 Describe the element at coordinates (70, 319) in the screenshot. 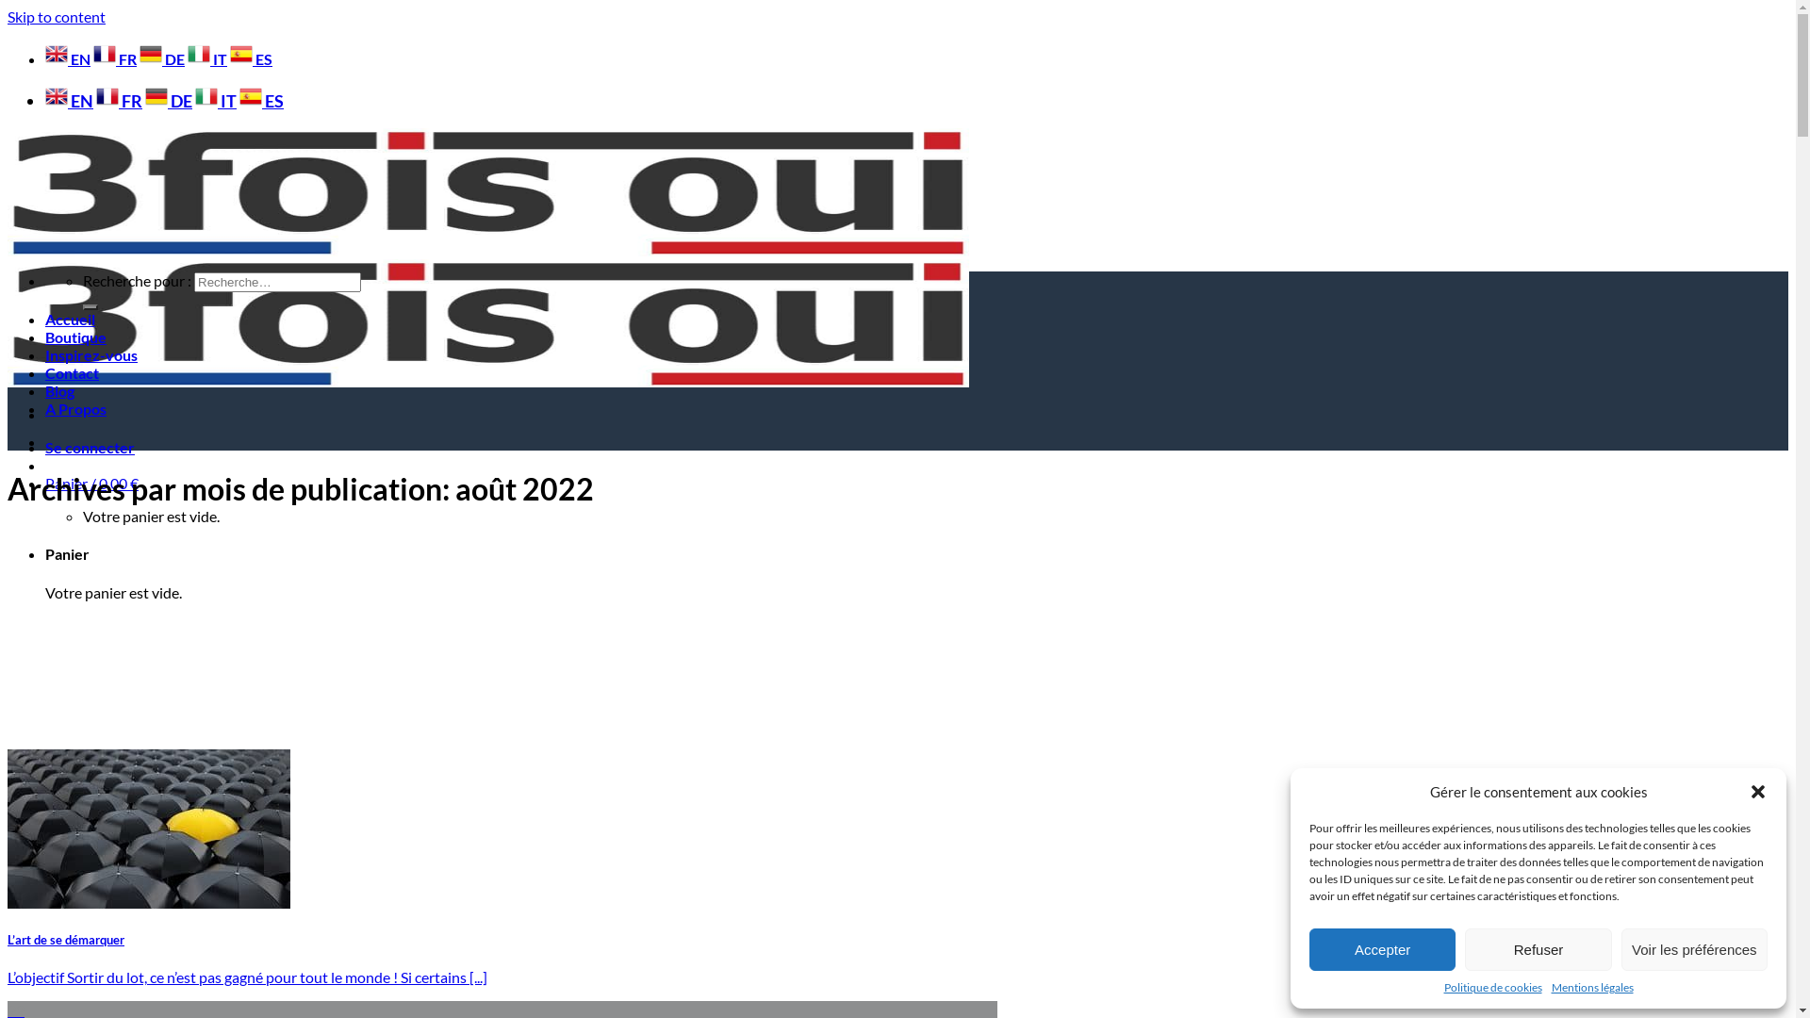

I see `Accueil` at that location.